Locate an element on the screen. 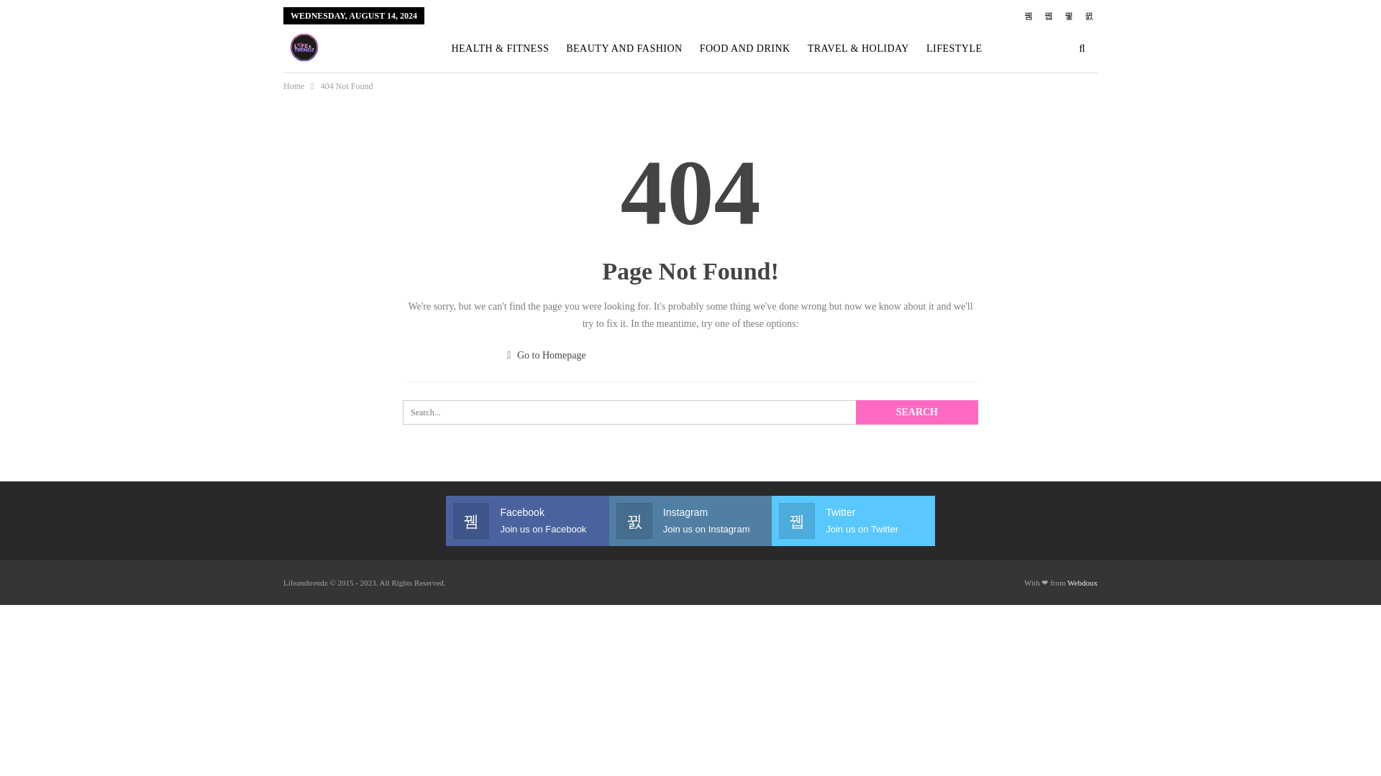  ENTERTAINMENT is located at coordinates (527, 521).